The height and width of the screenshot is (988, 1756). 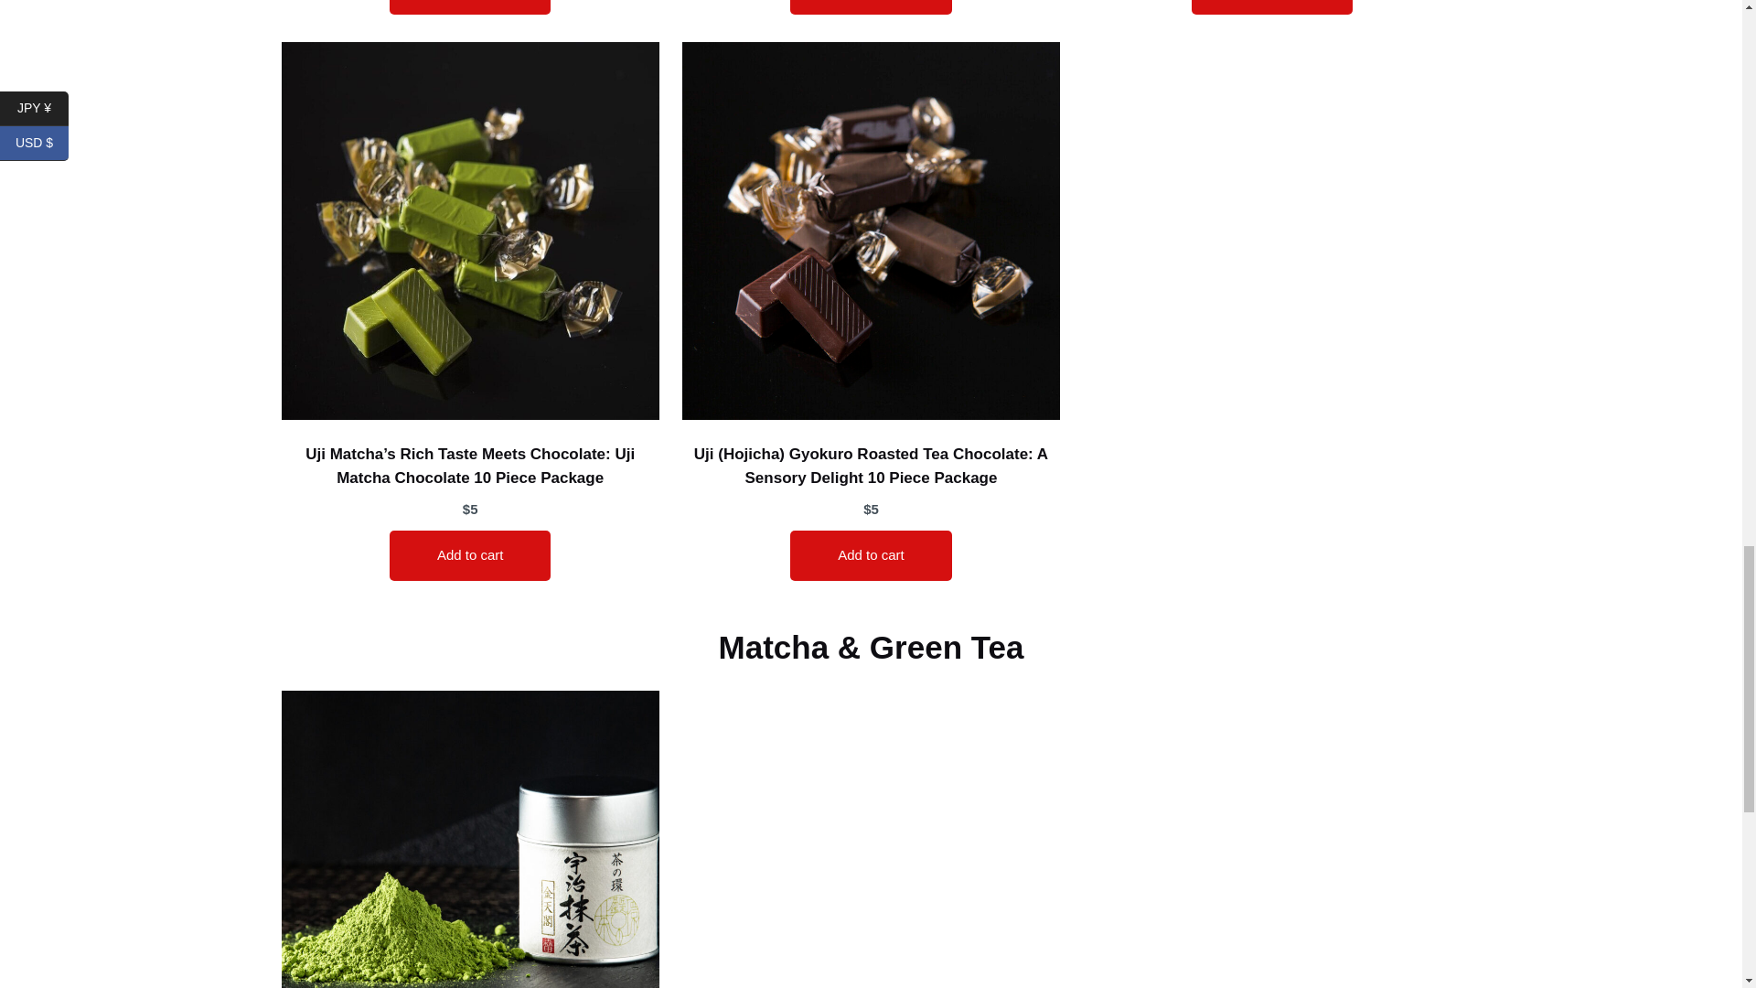 I want to click on Add to cart, so click(x=470, y=7).